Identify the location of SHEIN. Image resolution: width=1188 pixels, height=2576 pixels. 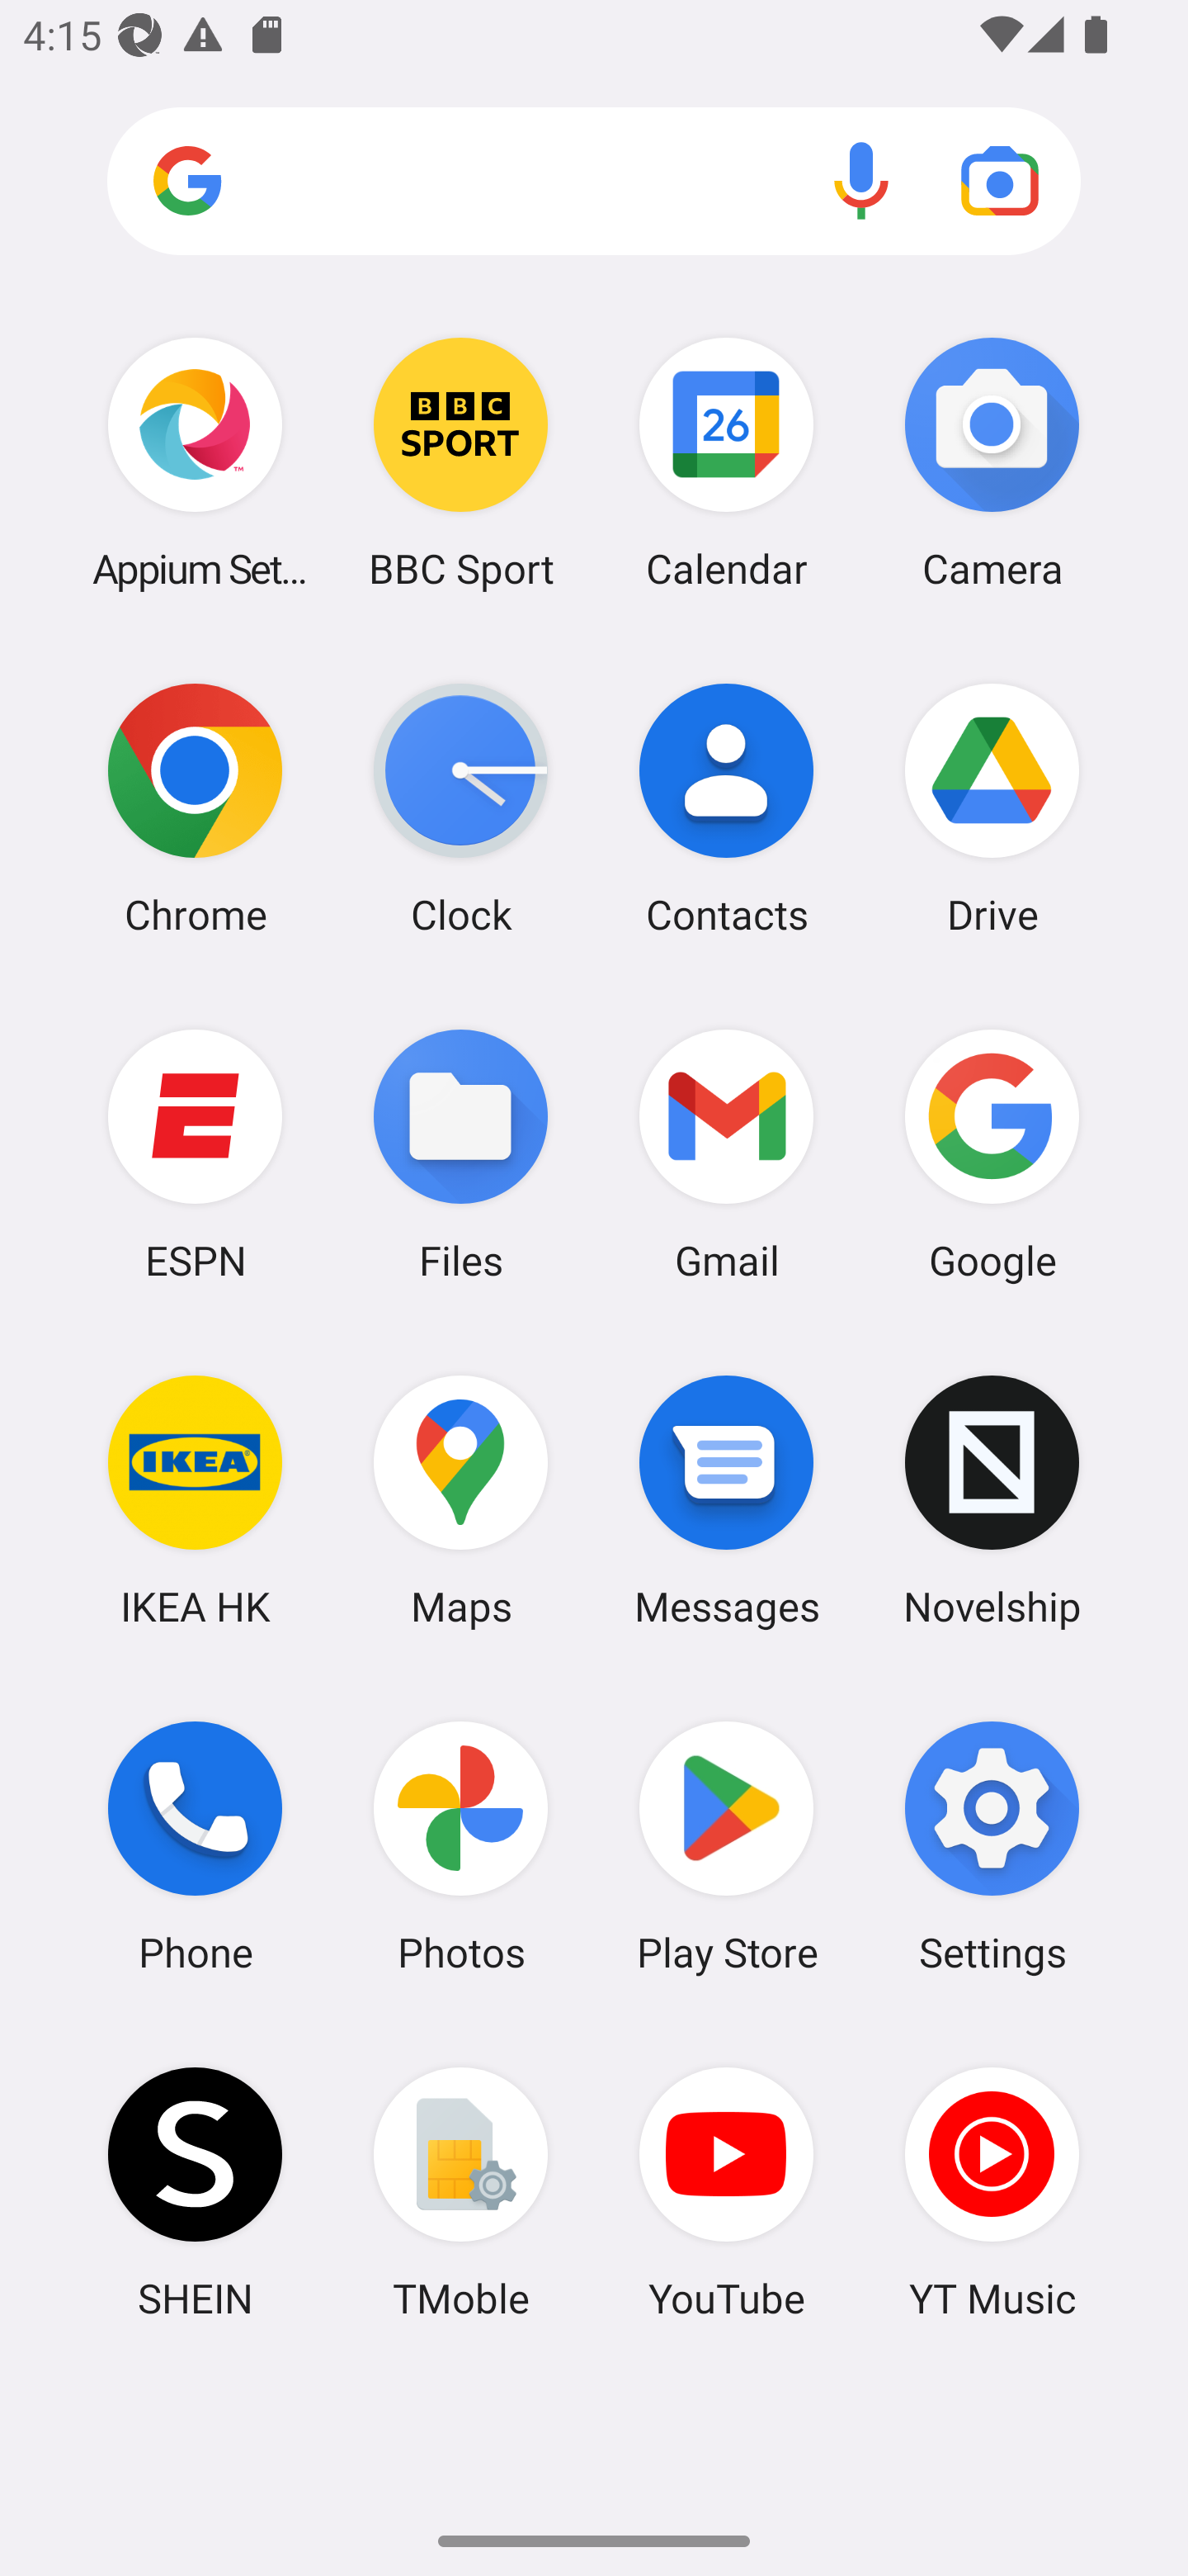
(195, 2192).